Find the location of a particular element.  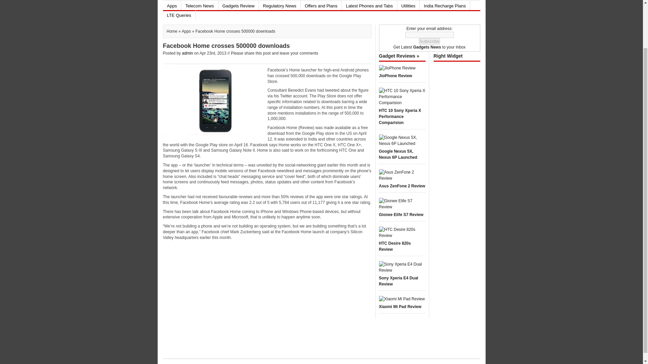

Gadgets Review is located at coordinates (238, 5).